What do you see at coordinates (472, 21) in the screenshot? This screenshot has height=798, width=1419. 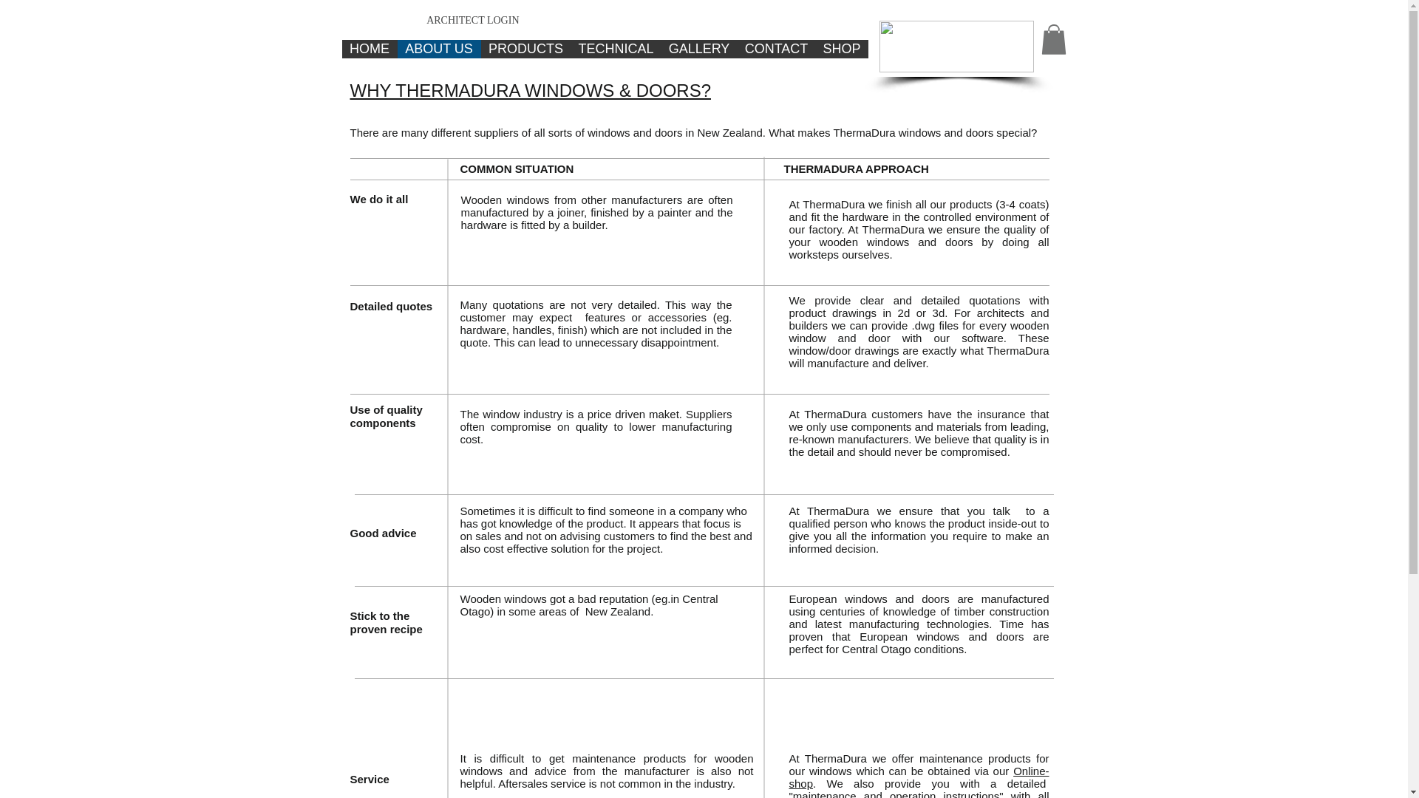 I see `ARCHITECT LOGIN` at bounding box center [472, 21].